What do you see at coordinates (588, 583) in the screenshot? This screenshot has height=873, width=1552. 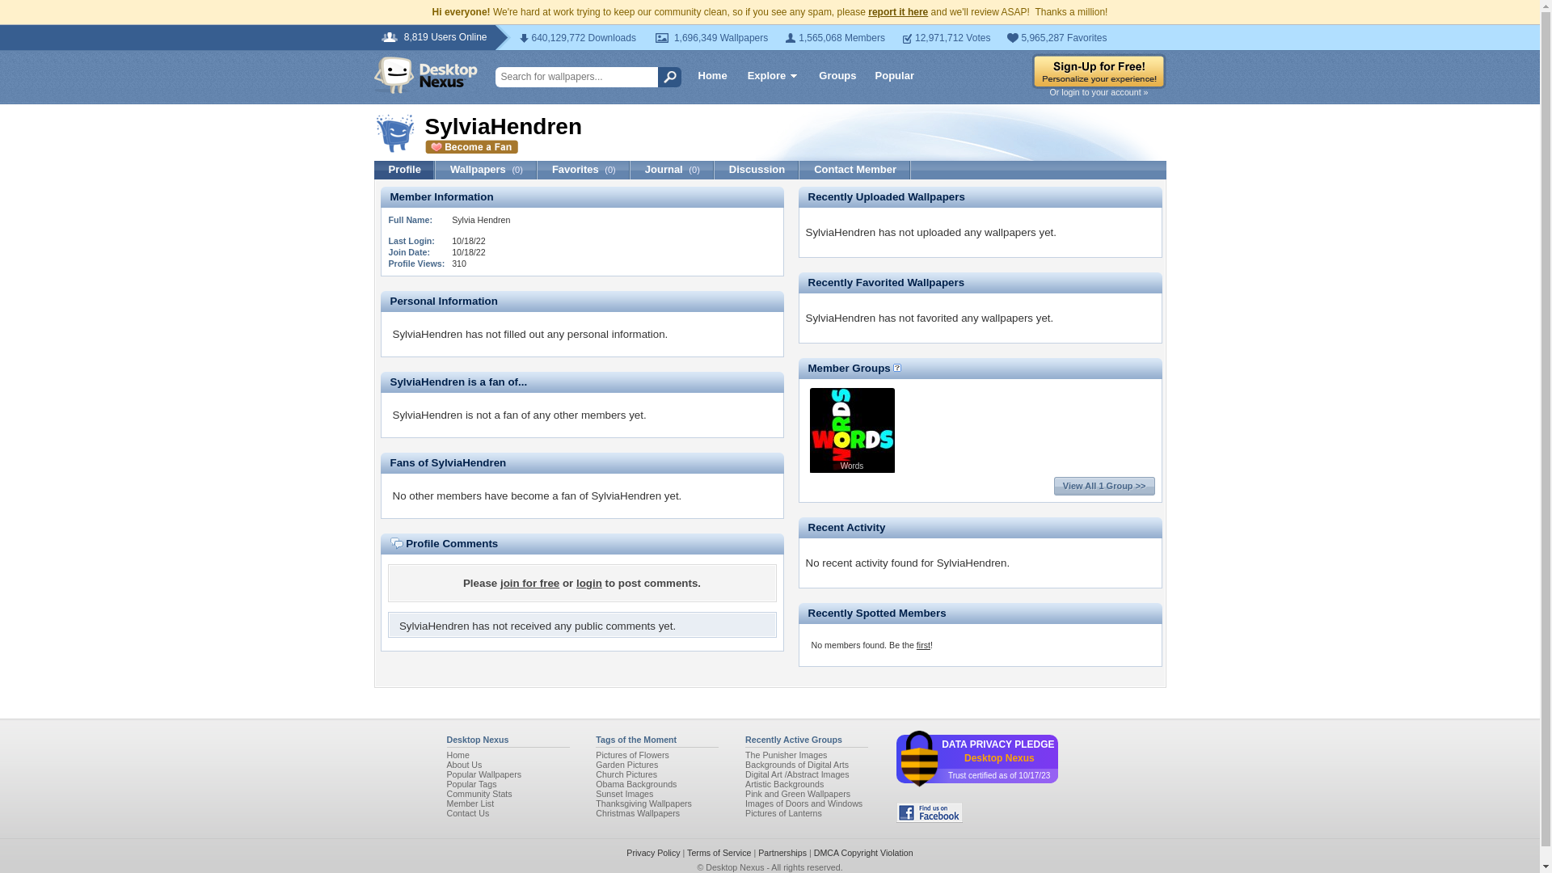 I see `login` at bounding box center [588, 583].